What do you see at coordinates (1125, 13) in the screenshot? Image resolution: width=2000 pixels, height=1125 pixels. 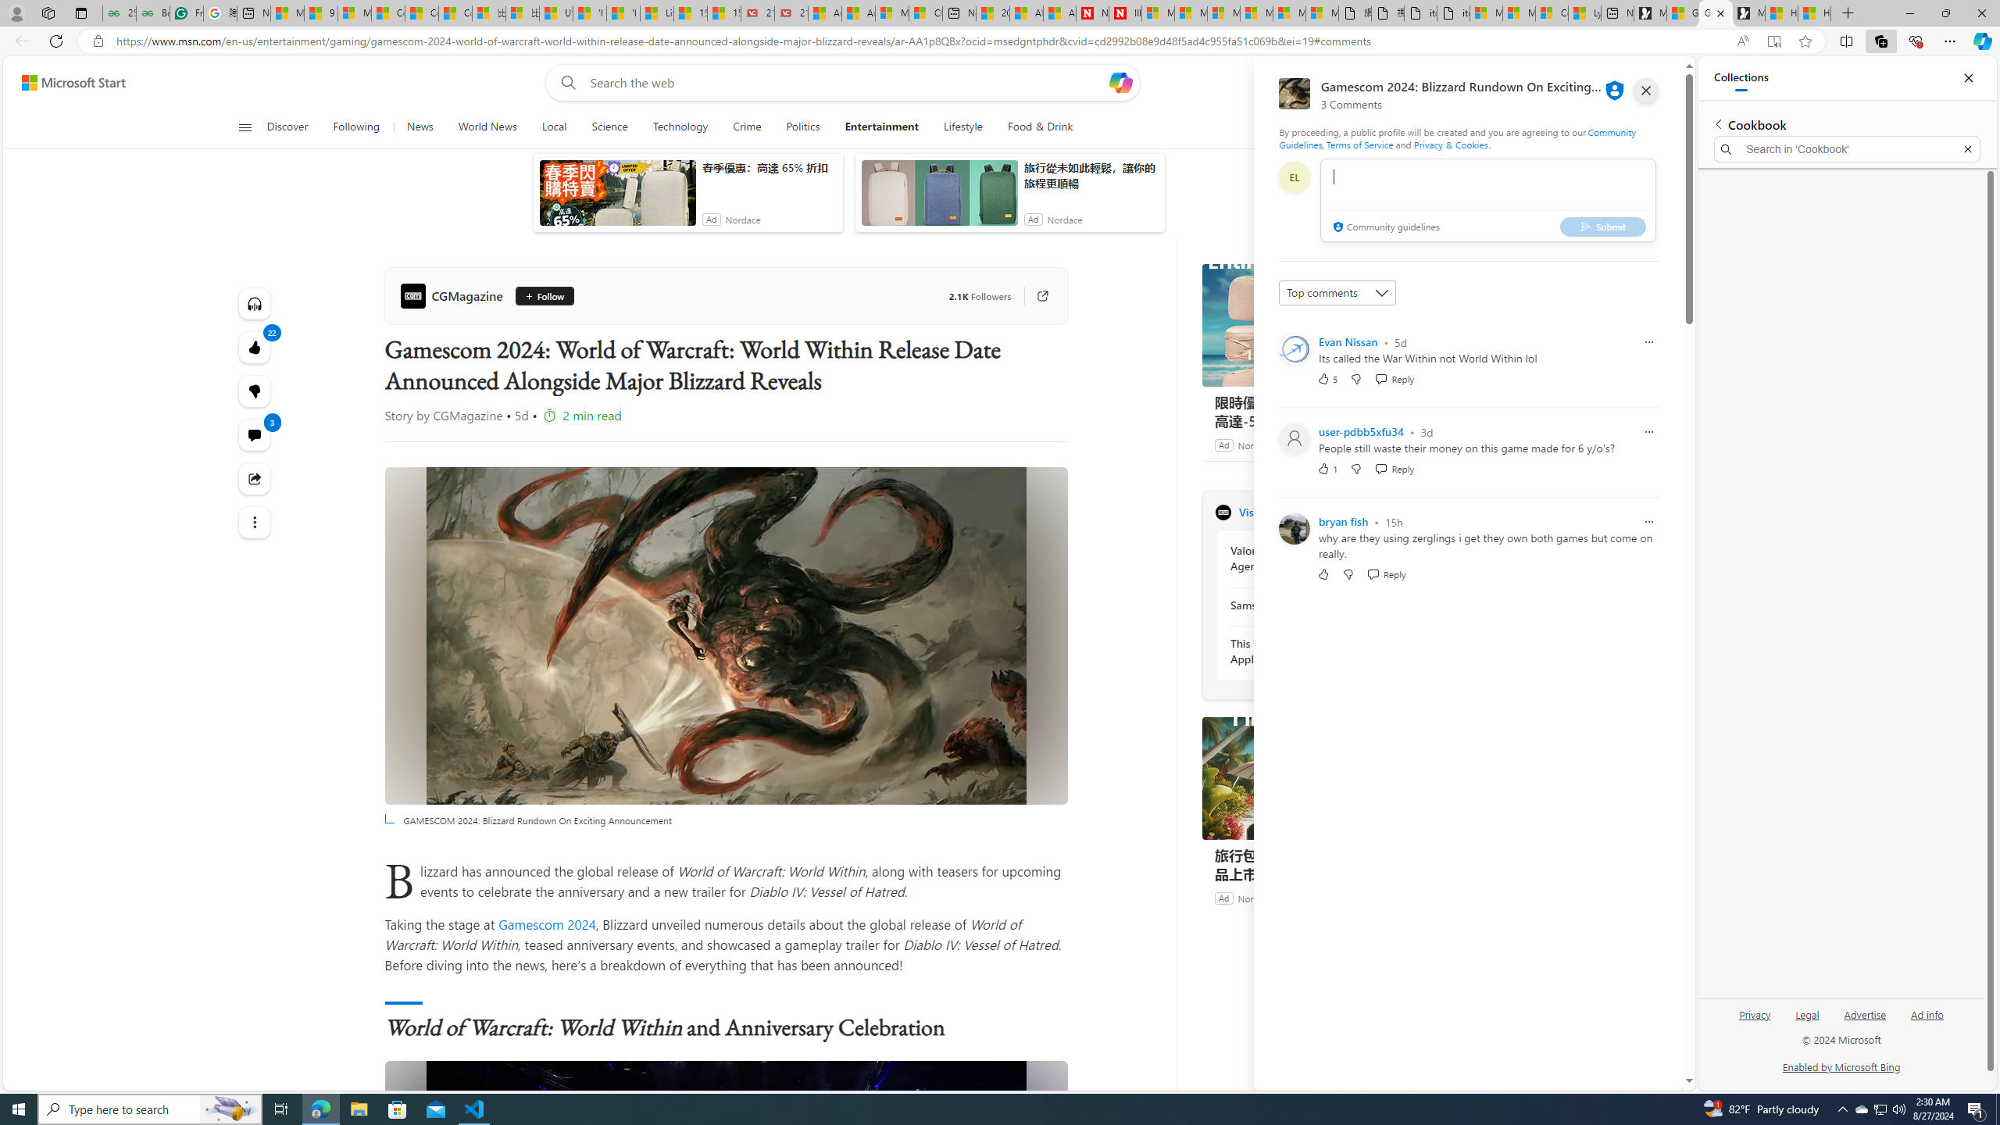 I see `Illness news & latest pictures from Newsweek.com` at bounding box center [1125, 13].